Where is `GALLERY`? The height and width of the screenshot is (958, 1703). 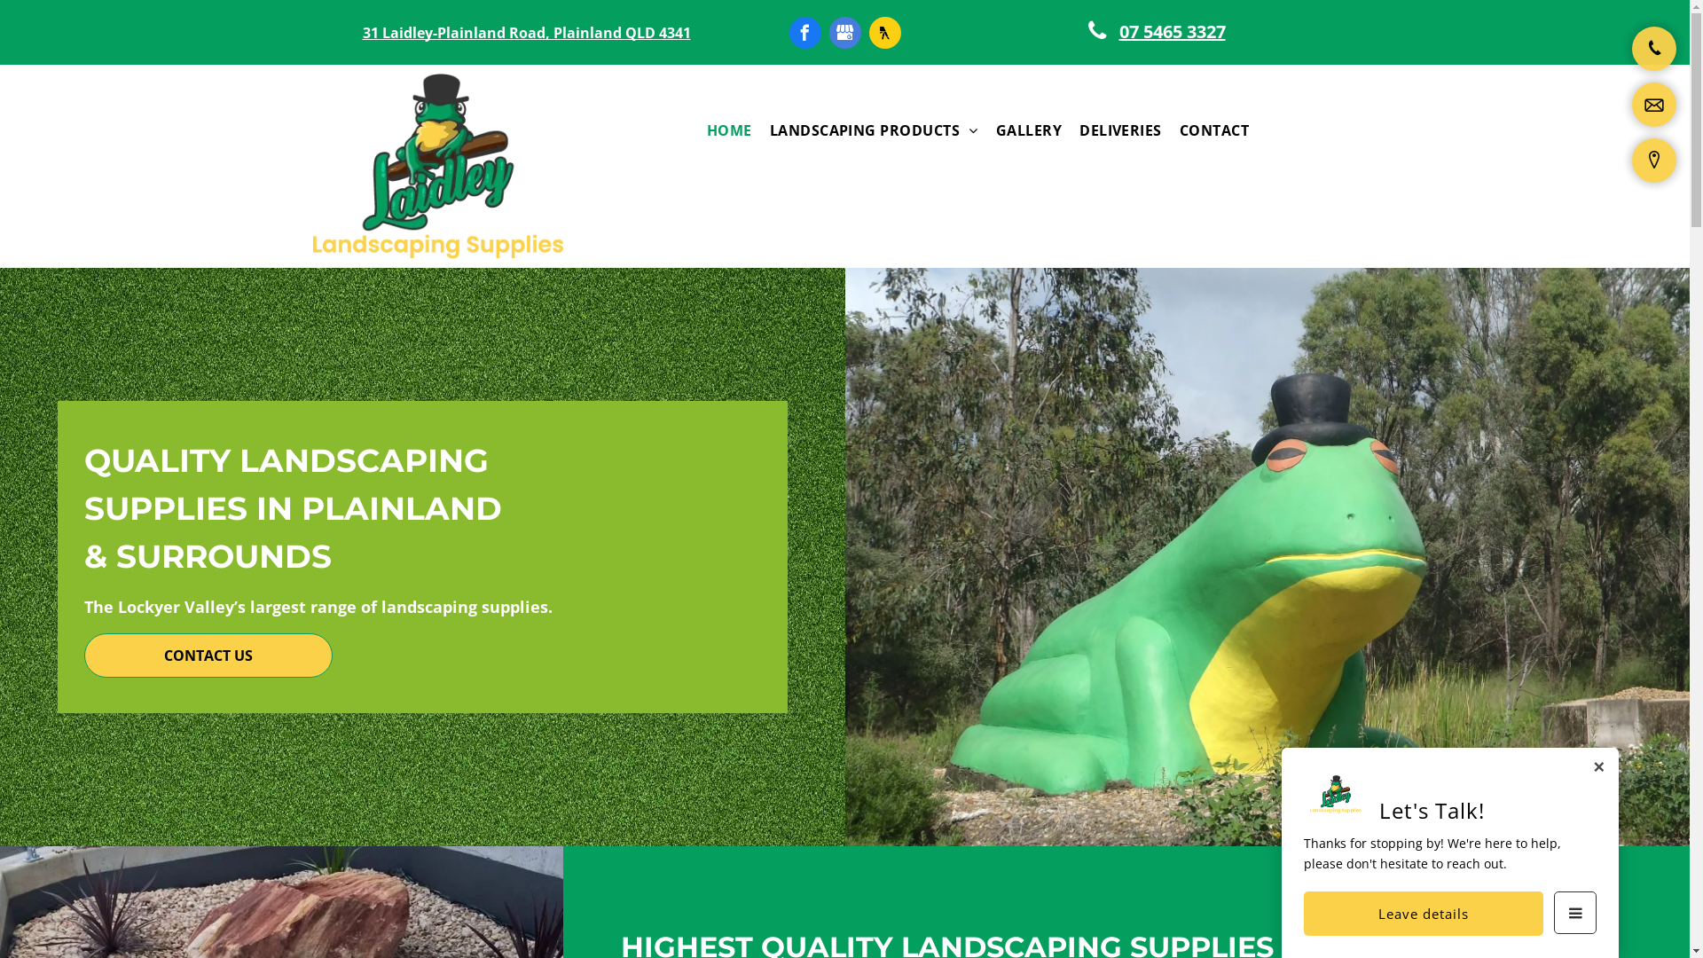
GALLERY is located at coordinates (1029, 130).